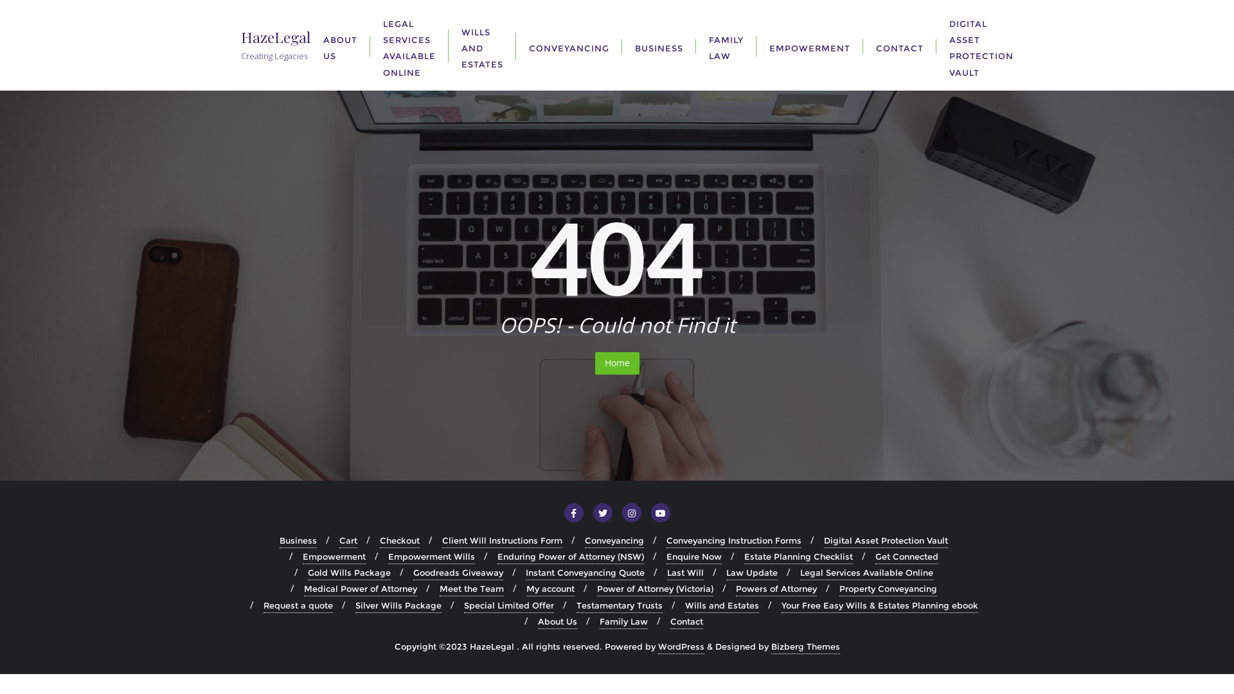 The image size is (1234, 694). Describe the element at coordinates (726, 45) in the screenshot. I see `FAMILY LAW` at that location.